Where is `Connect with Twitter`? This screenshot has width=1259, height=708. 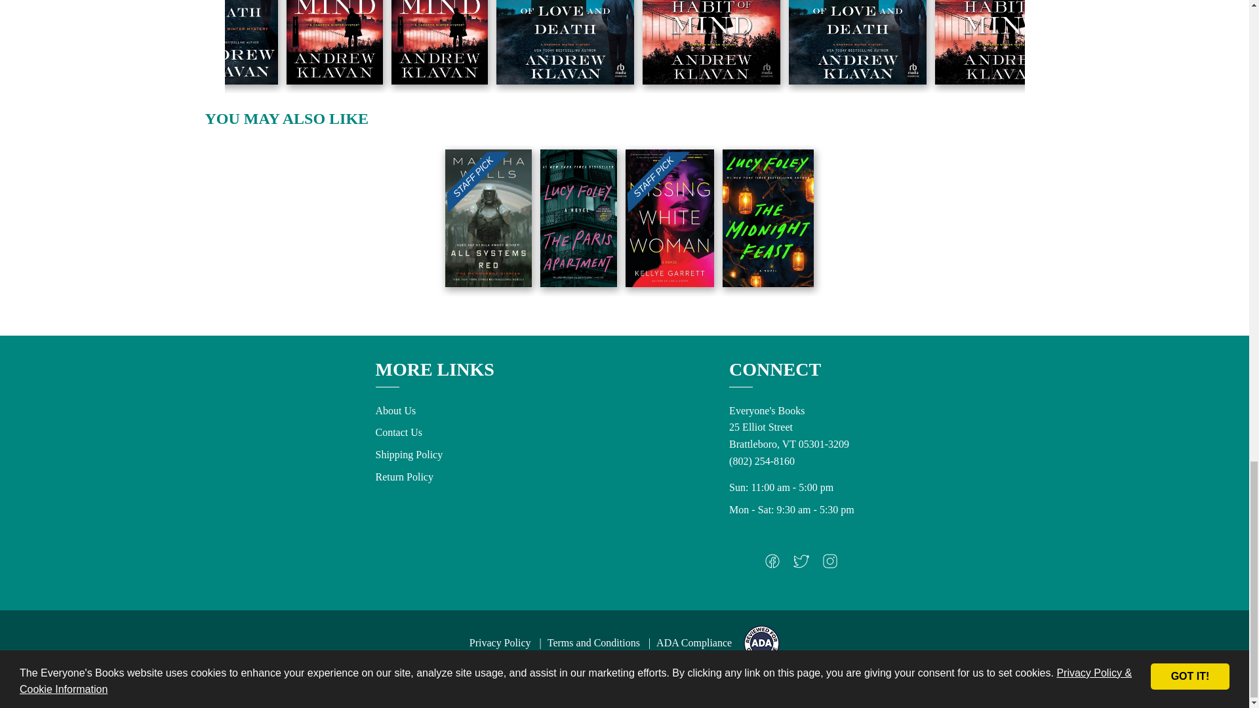 Connect with Twitter is located at coordinates (801, 564).